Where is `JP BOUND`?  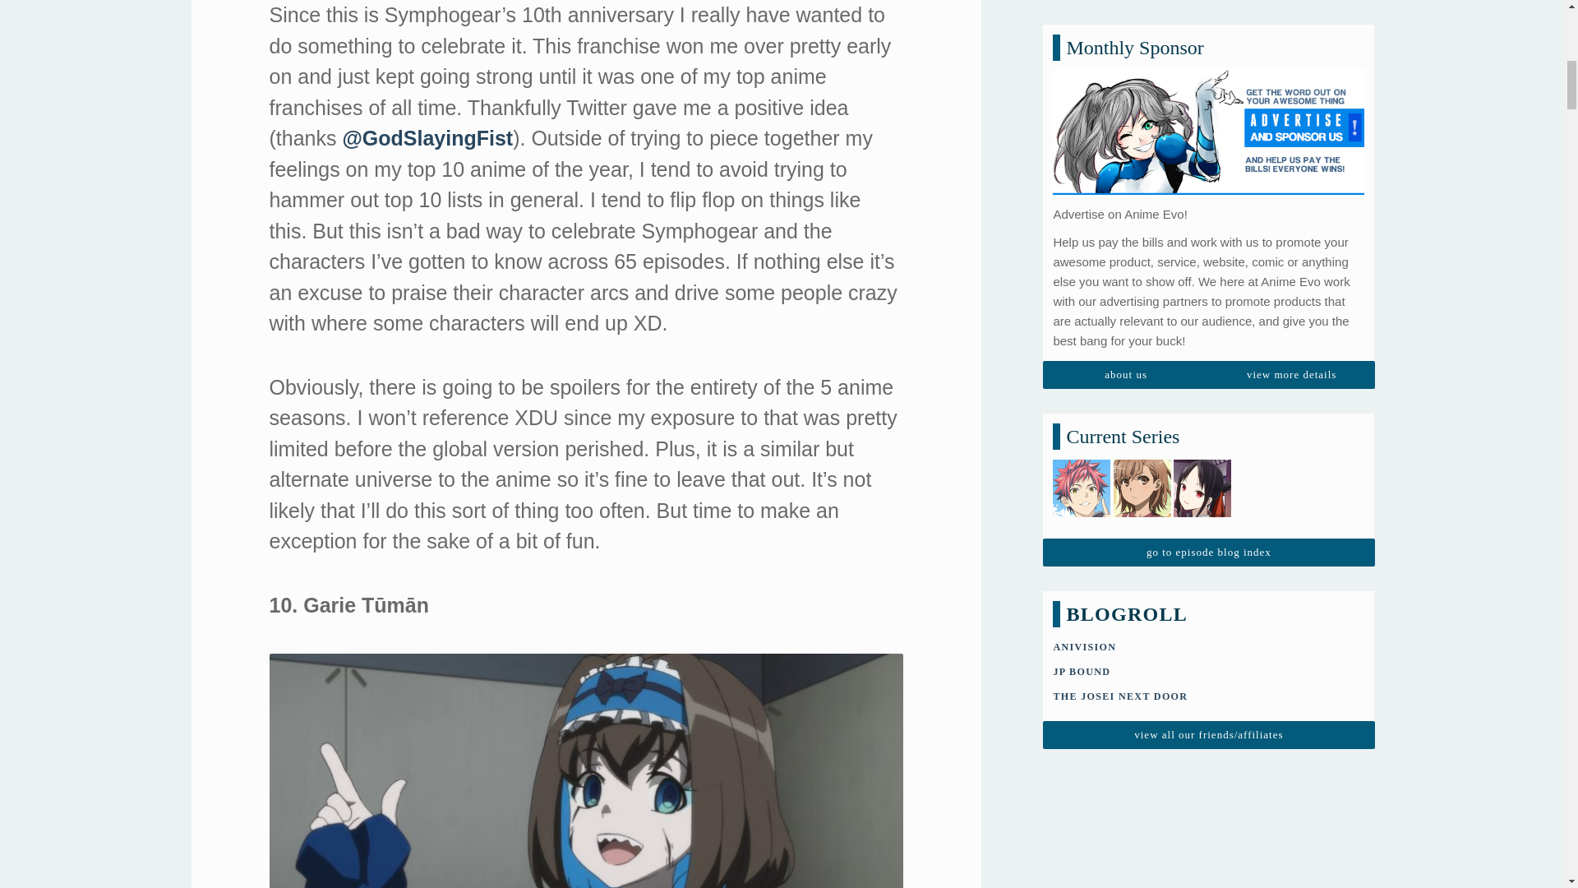
JP BOUND is located at coordinates (1082, 401).